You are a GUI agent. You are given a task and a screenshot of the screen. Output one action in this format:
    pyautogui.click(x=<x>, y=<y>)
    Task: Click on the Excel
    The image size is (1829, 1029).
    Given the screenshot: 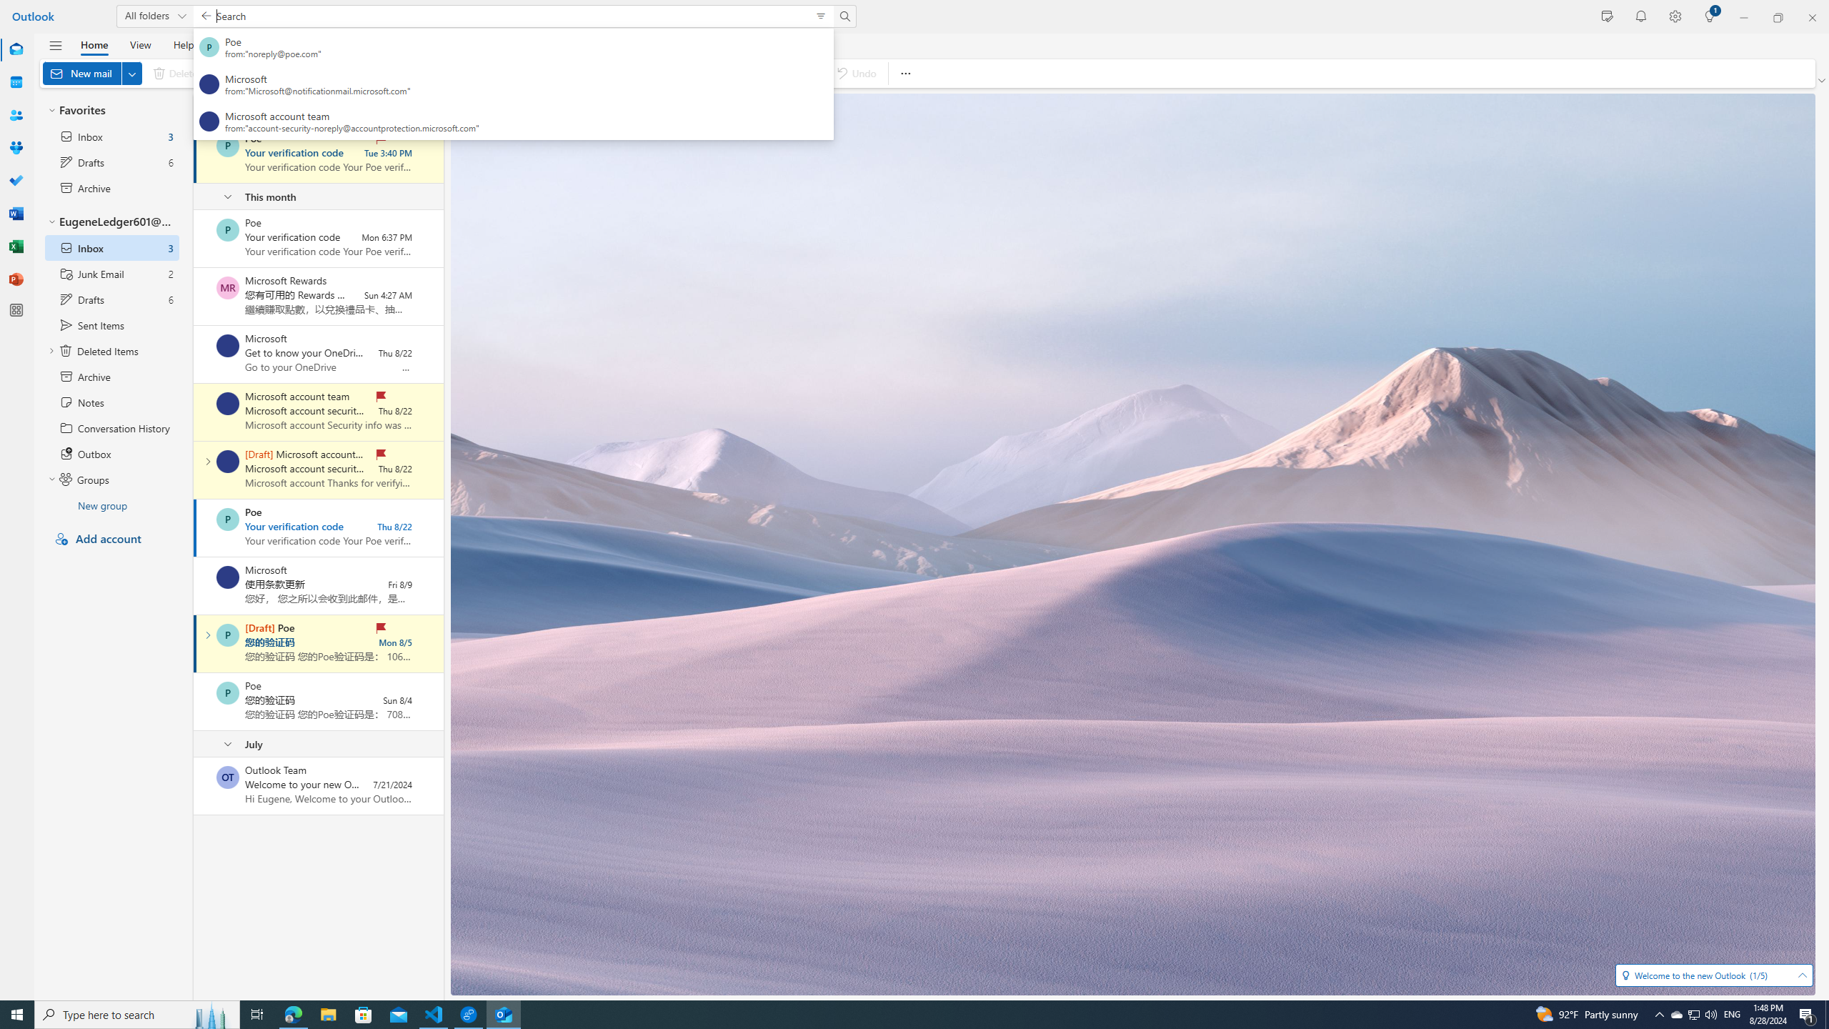 What is the action you would take?
    pyautogui.click(x=16, y=247)
    